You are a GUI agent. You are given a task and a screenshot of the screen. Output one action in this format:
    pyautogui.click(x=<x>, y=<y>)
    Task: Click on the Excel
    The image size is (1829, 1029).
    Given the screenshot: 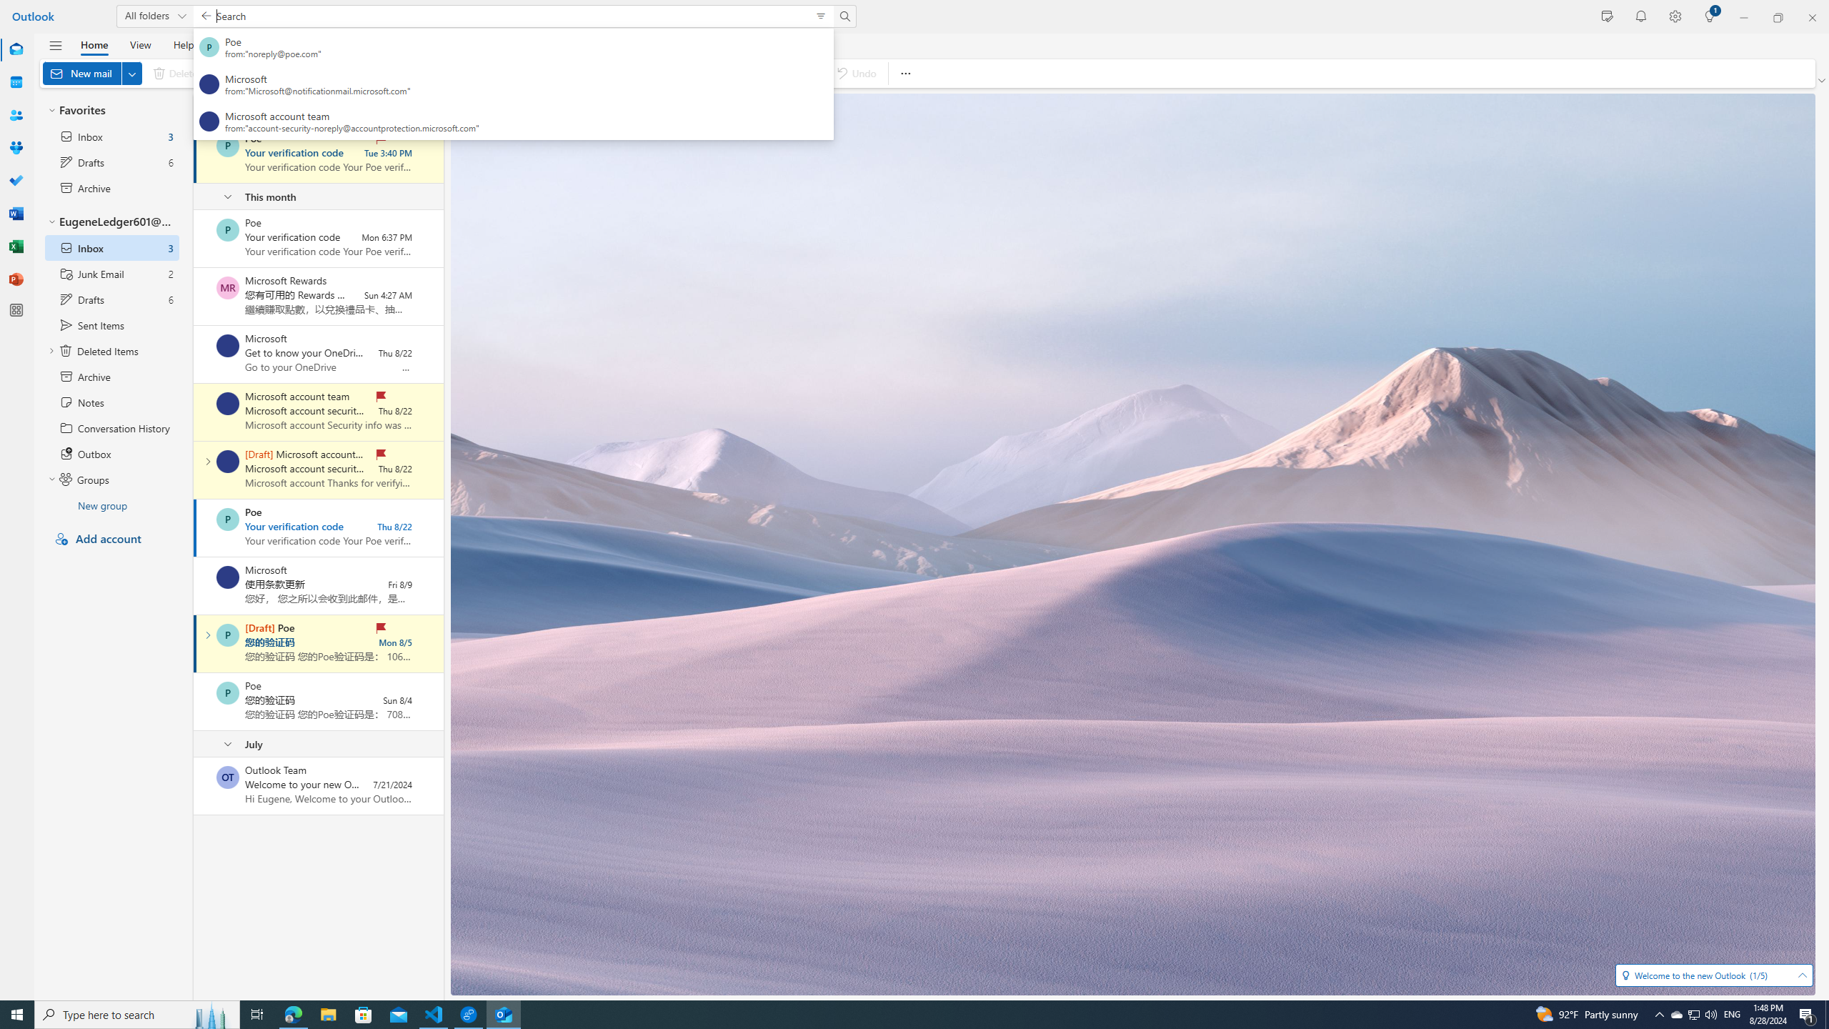 What is the action you would take?
    pyautogui.click(x=16, y=247)
    